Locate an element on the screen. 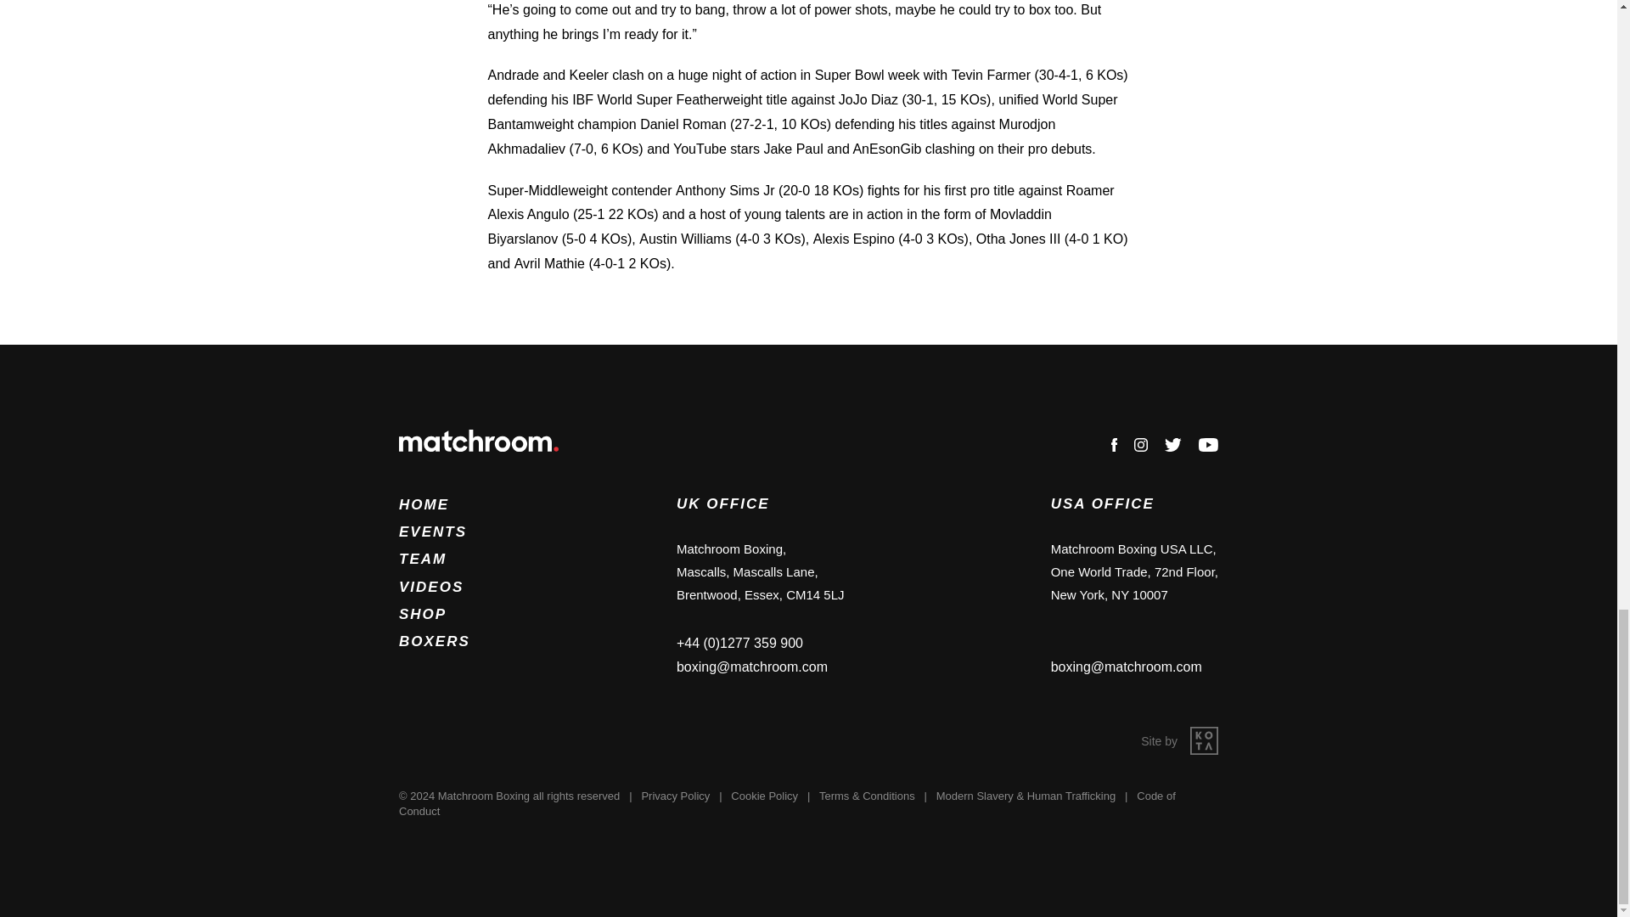  SHOP is located at coordinates (423, 614).